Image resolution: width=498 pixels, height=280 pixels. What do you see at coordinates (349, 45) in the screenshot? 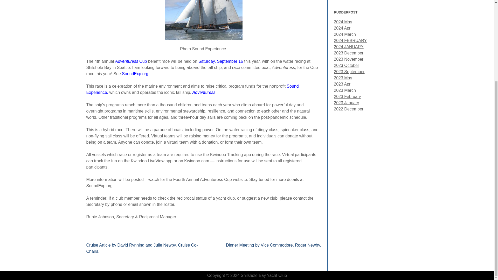
I see `2022 December` at bounding box center [349, 45].